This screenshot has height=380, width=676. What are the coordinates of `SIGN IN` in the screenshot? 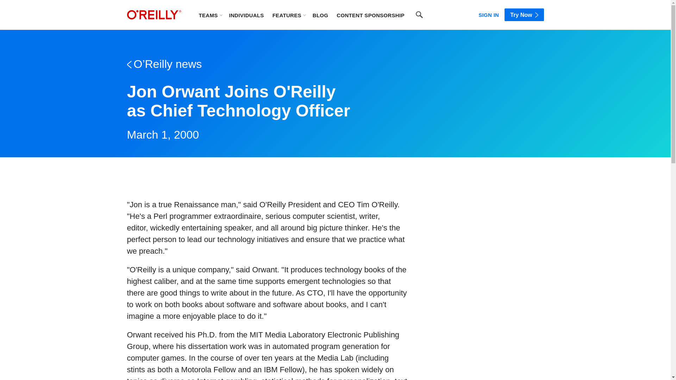 It's located at (489, 13).